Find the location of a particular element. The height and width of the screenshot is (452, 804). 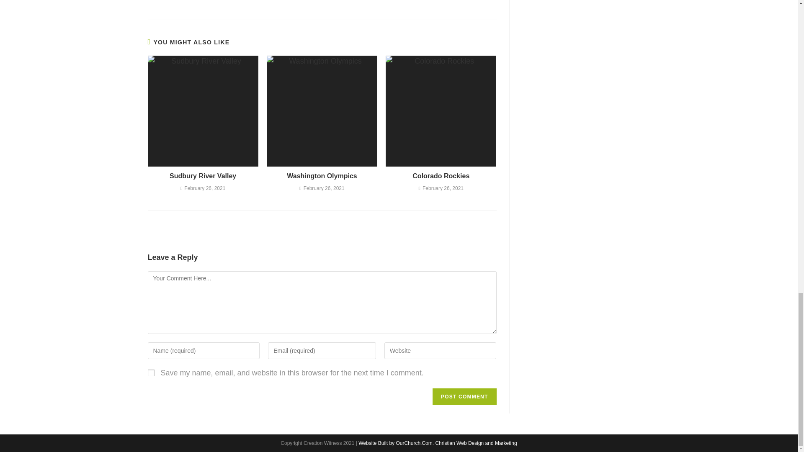

Website Built by OurChurch.Com. Christian Web Design is located at coordinates (421, 443).